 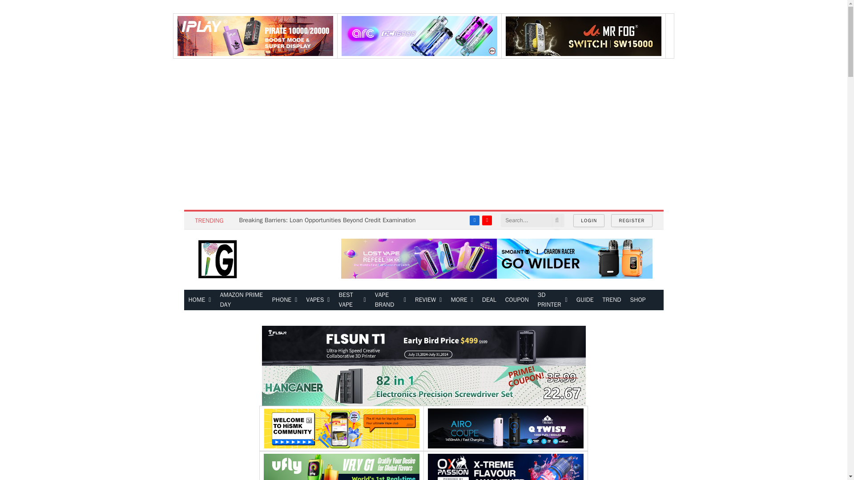 I want to click on HOME, so click(x=200, y=300).